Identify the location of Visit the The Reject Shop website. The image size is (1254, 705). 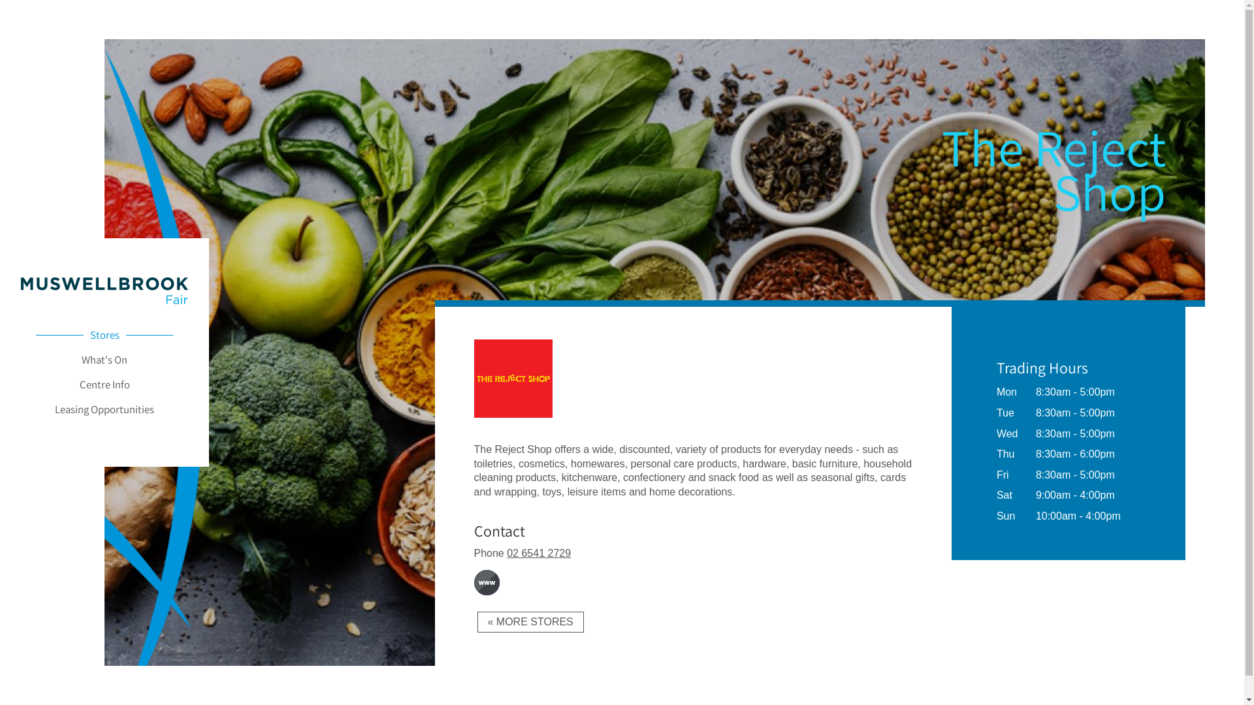
(487, 582).